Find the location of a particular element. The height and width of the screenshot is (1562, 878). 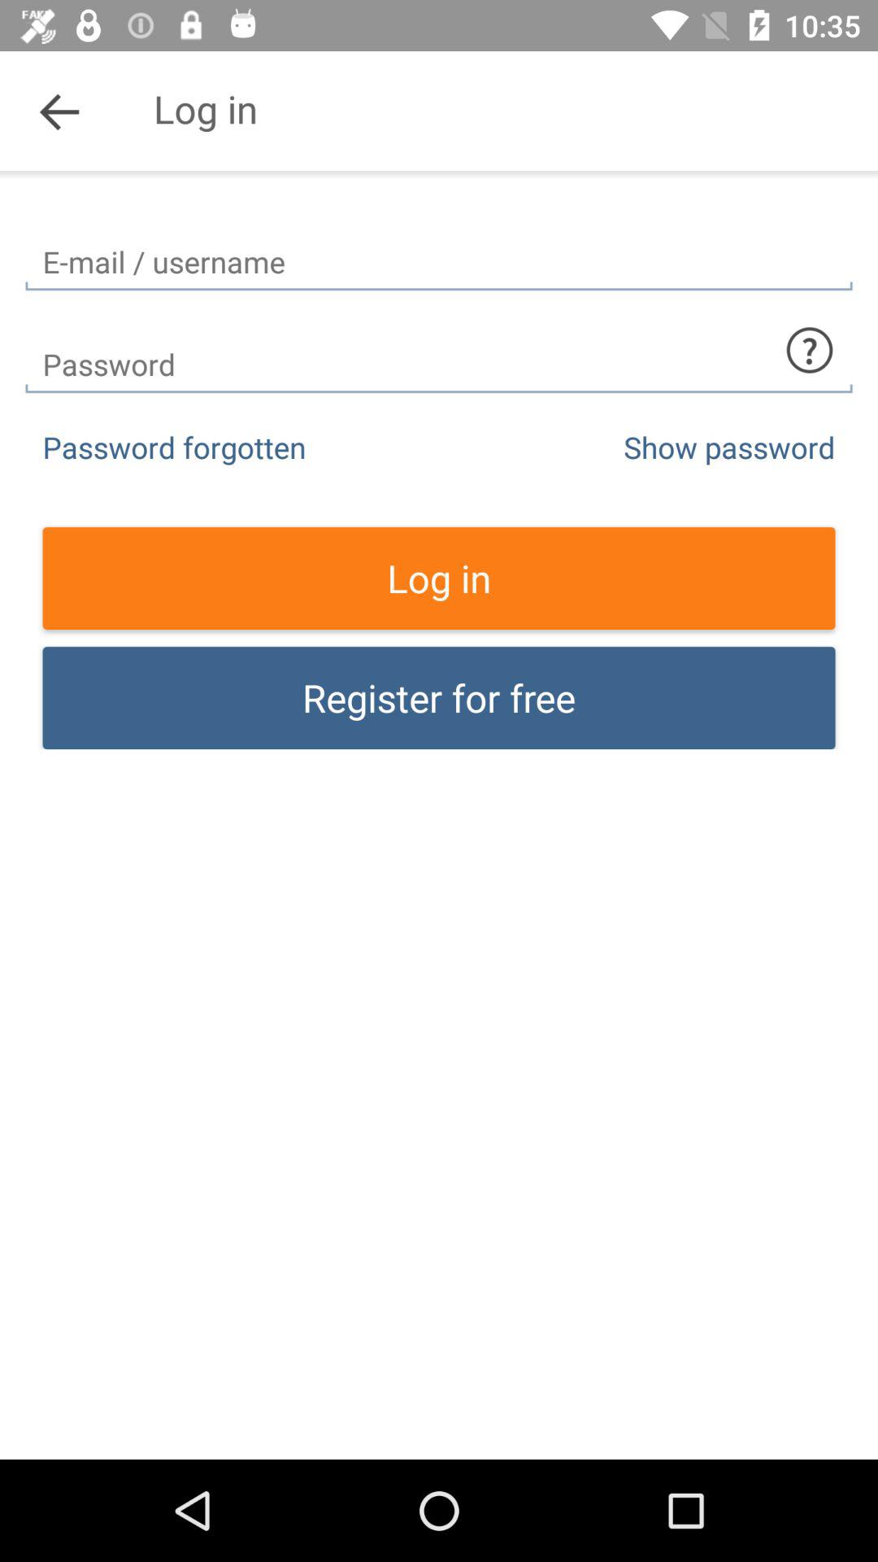

help your password is located at coordinates (810, 350).